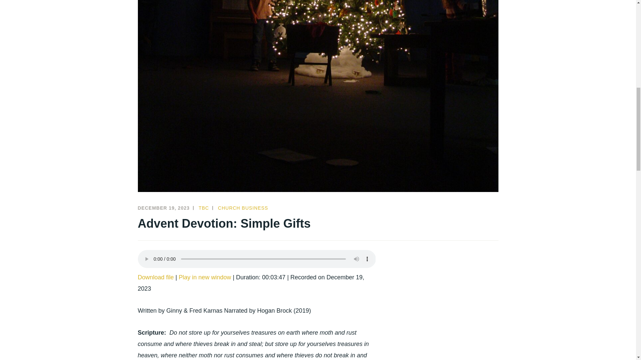  I want to click on DECEMBER 19, 2023, so click(164, 208).